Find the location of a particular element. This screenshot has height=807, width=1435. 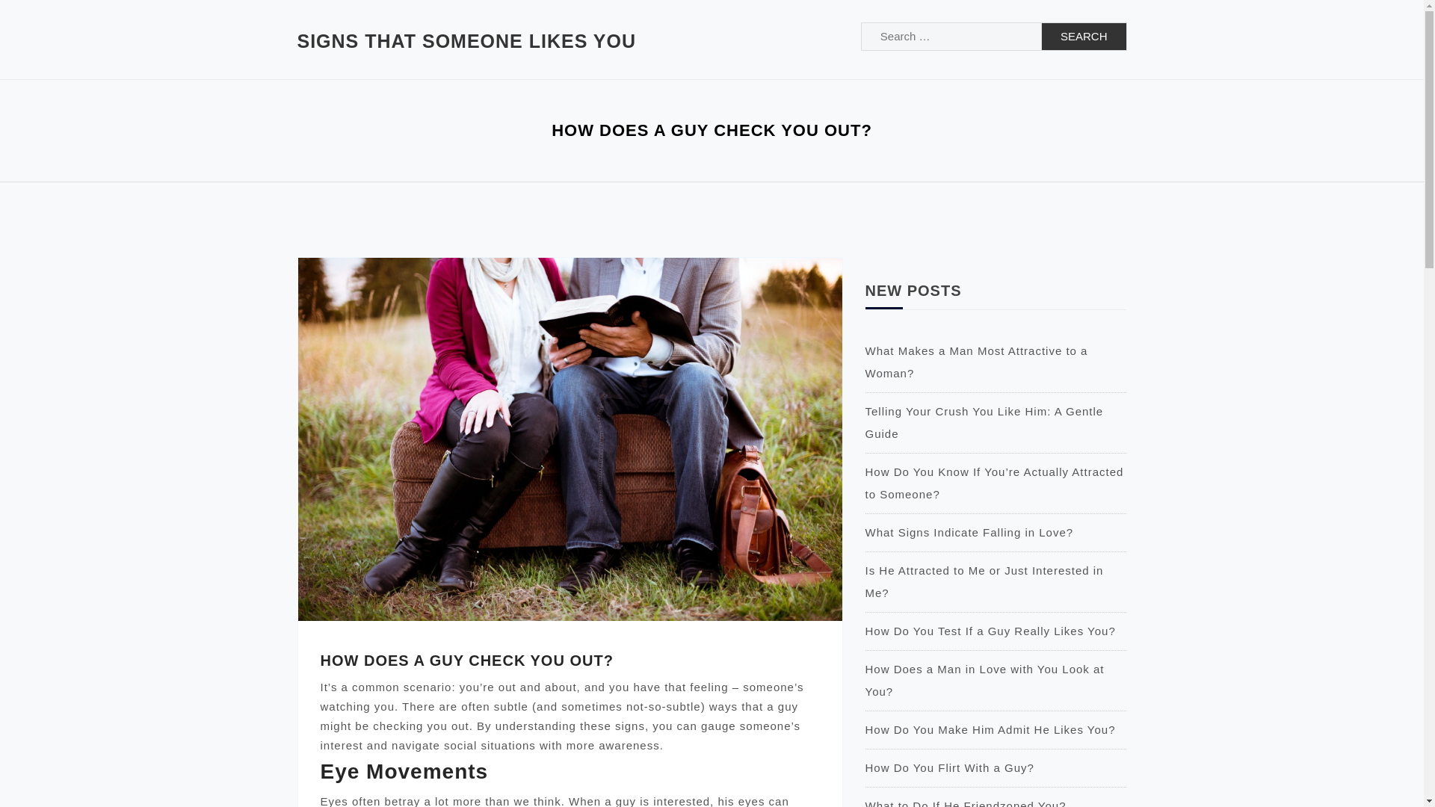

Is He Attracted to Me or Just Interested in Me? is located at coordinates (984, 581).